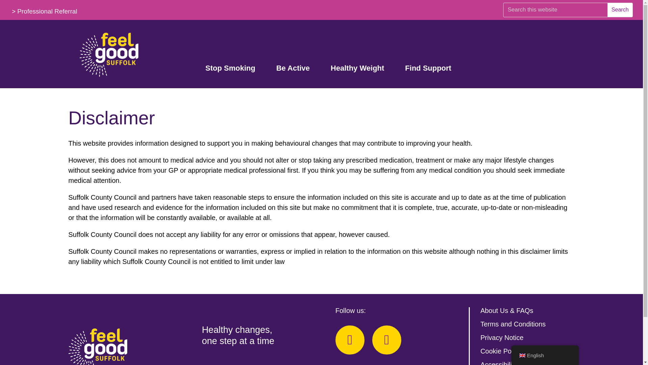 The width and height of the screenshot is (648, 365). I want to click on Stop Smoking, so click(230, 69).